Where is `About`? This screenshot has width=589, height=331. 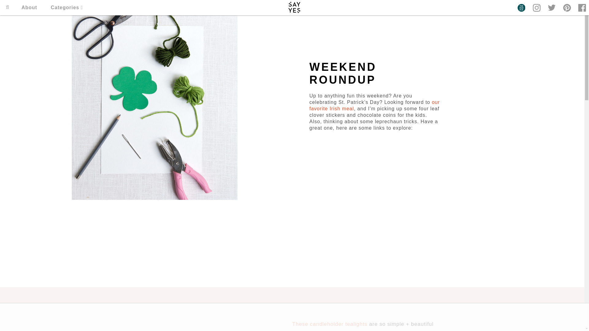
About is located at coordinates (29, 7).